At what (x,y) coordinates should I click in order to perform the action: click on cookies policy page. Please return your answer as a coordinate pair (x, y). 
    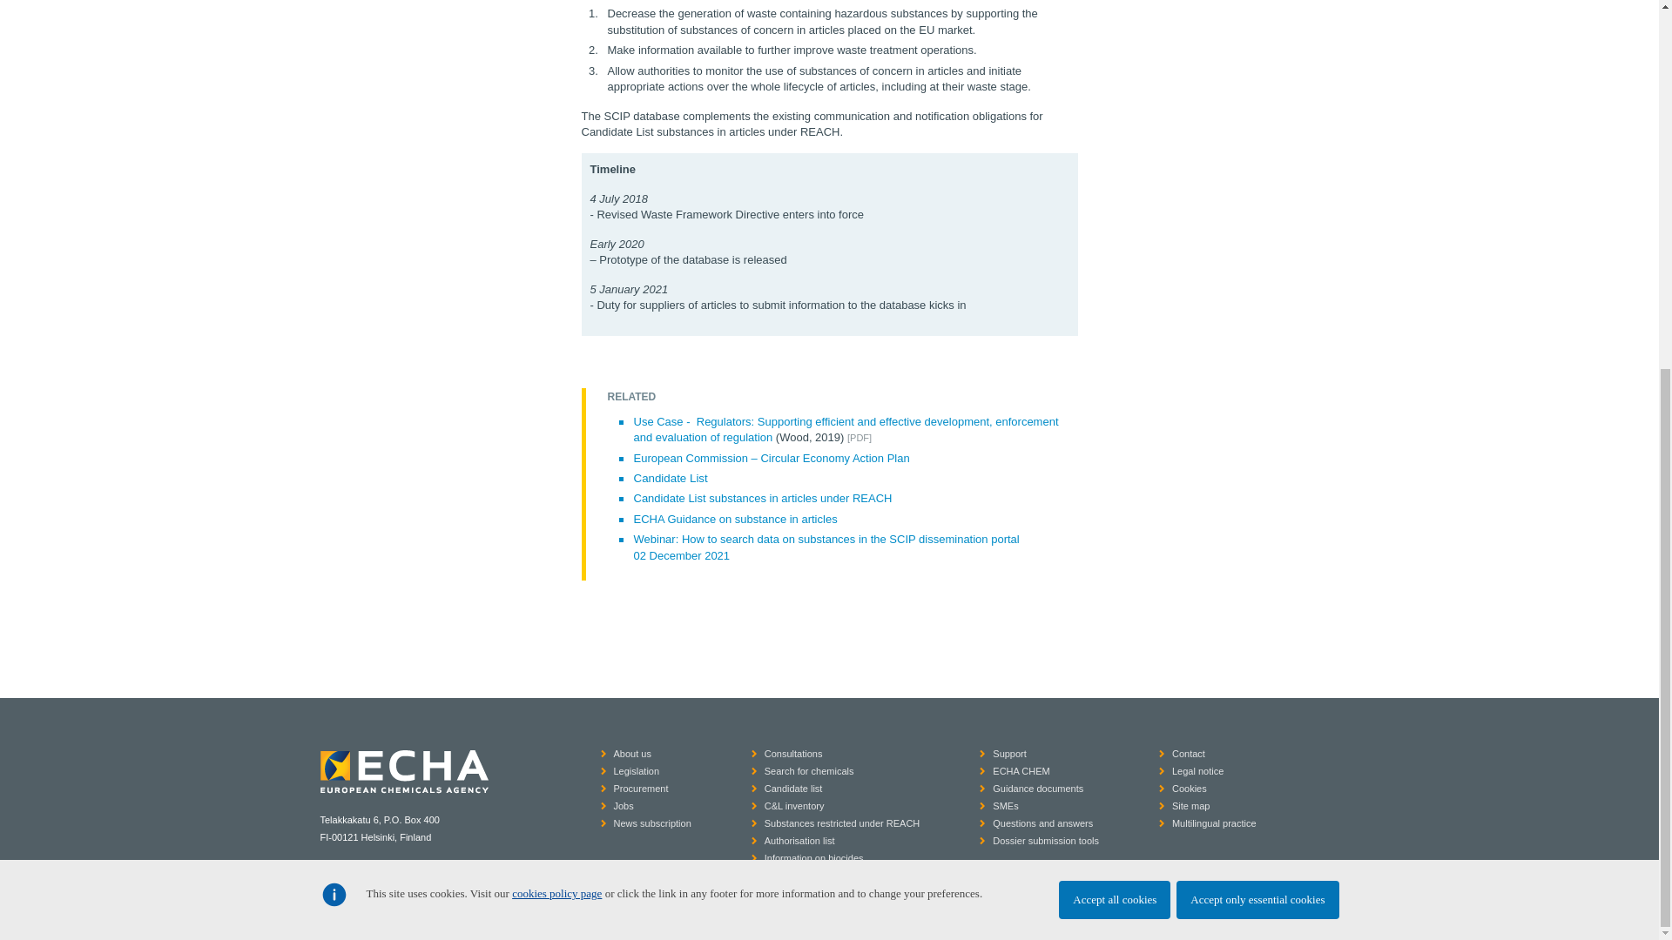
    Looking at the image, I should click on (556, 293).